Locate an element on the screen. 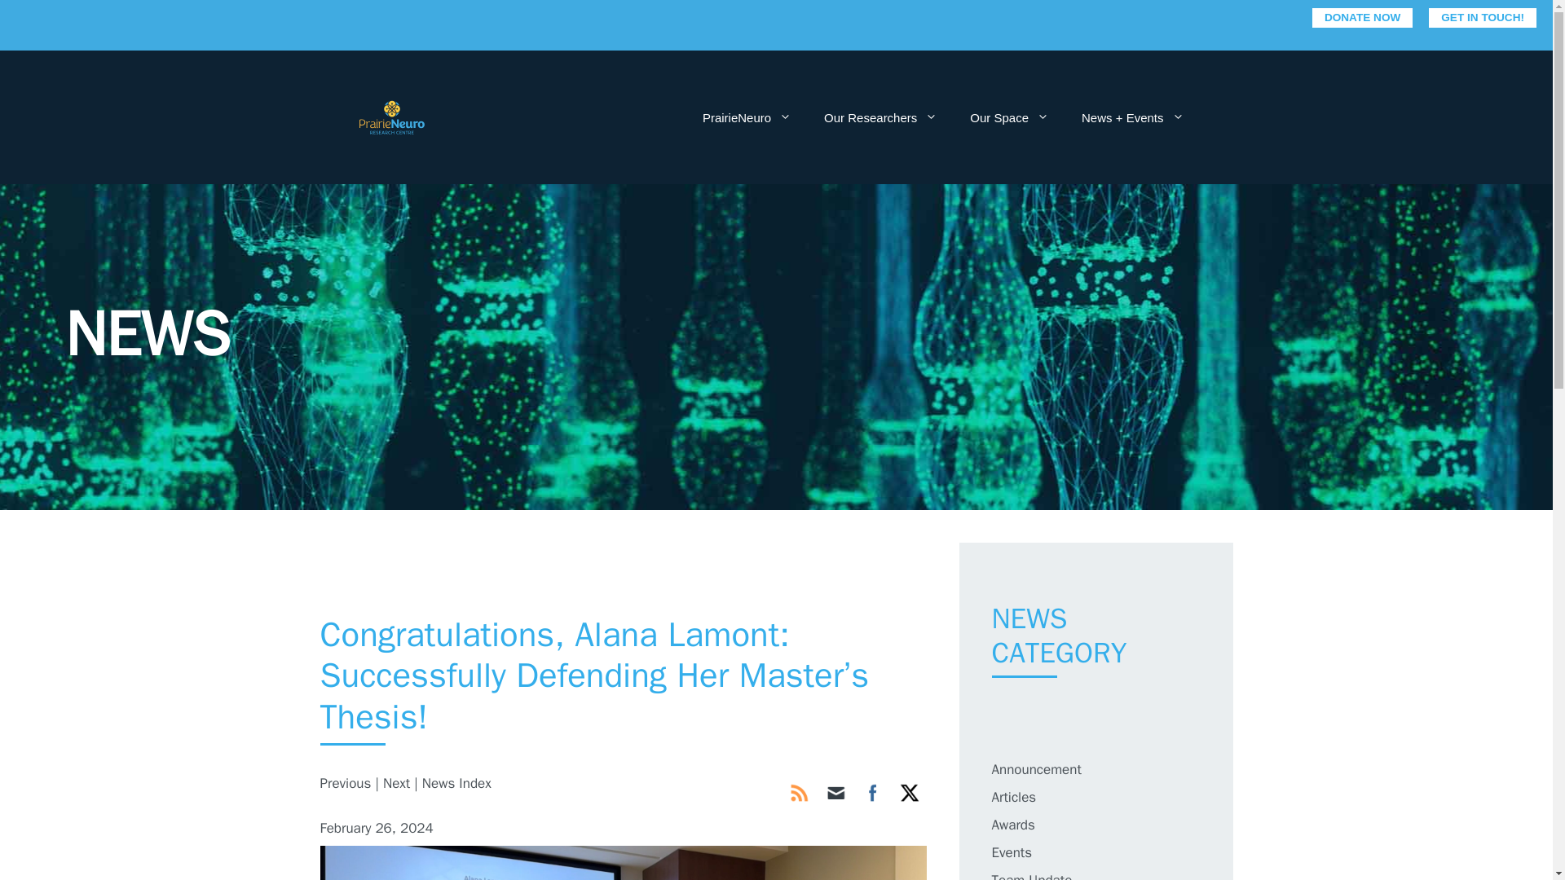  Our Researchers is located at coordinates (880, 117).